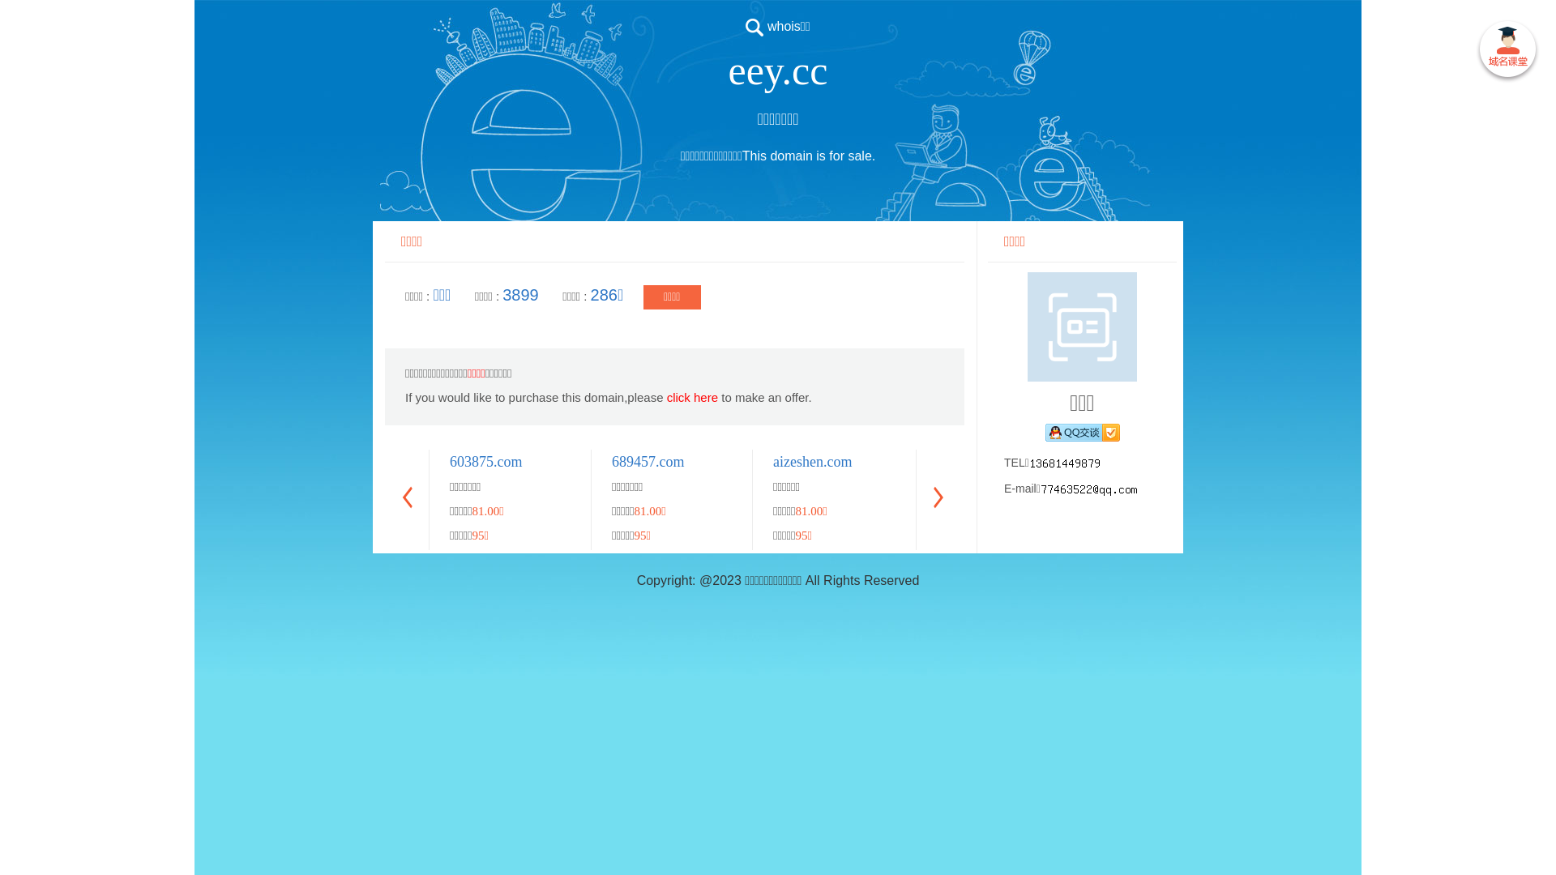 The width and height of the screenshot is (1556, 875). I want to click on  , so click(1507, 52).